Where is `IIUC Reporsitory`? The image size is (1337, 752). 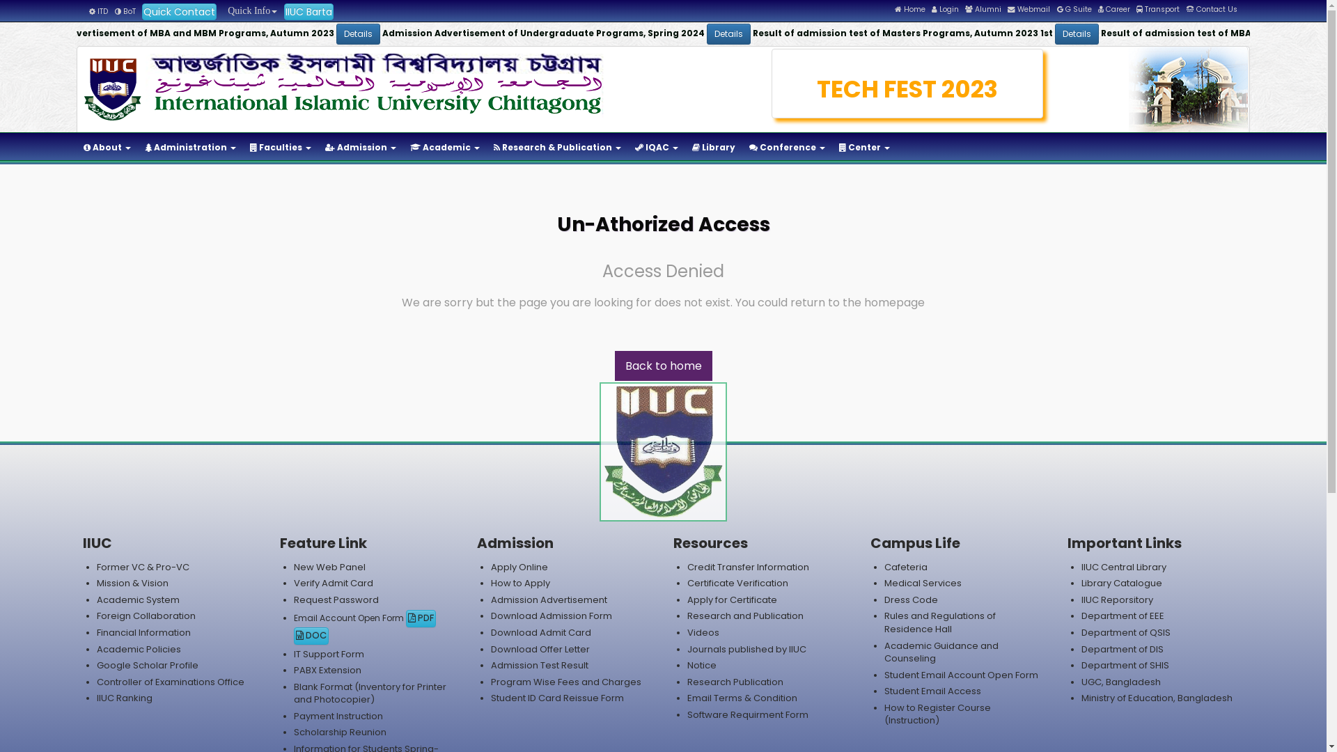
IIUC Reporsitory is located at coordinates (1117, 600).